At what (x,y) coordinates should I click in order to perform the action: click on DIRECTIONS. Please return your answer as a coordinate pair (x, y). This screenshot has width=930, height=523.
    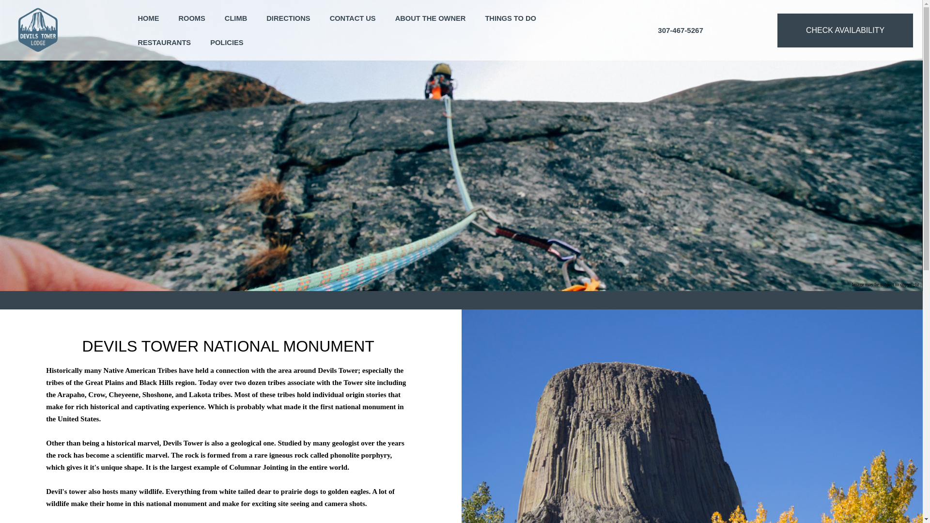
    Looking at the image, I should click on (288, 18).